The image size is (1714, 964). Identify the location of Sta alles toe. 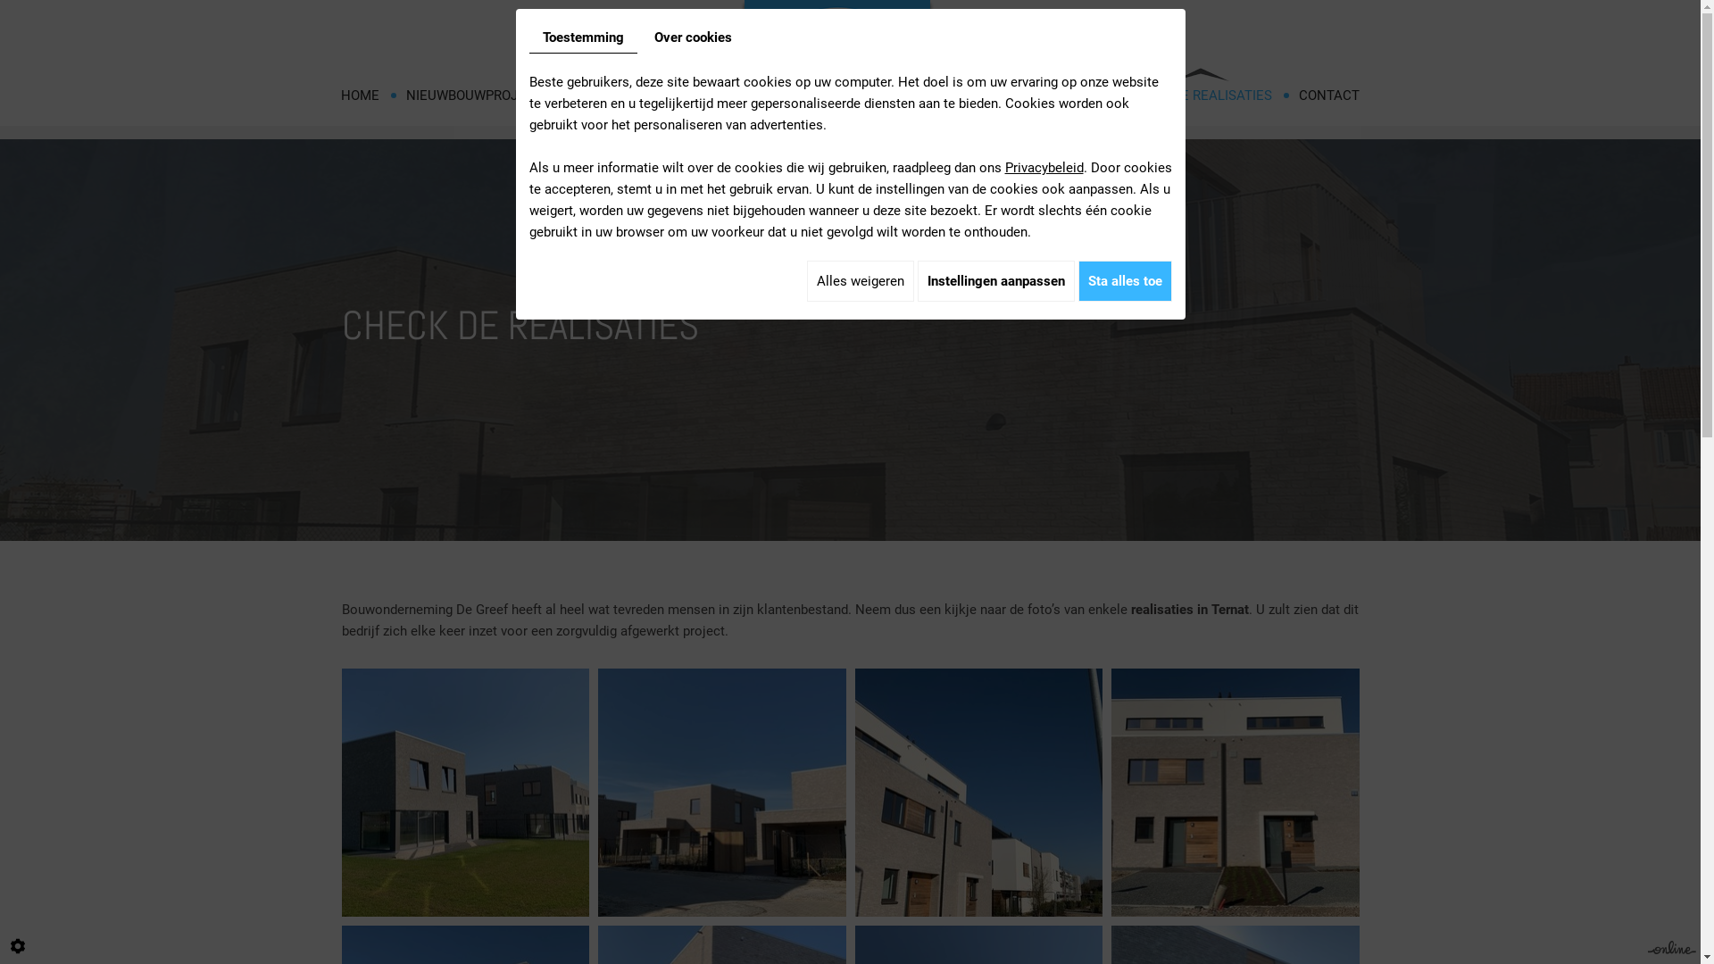
(1125, 281).